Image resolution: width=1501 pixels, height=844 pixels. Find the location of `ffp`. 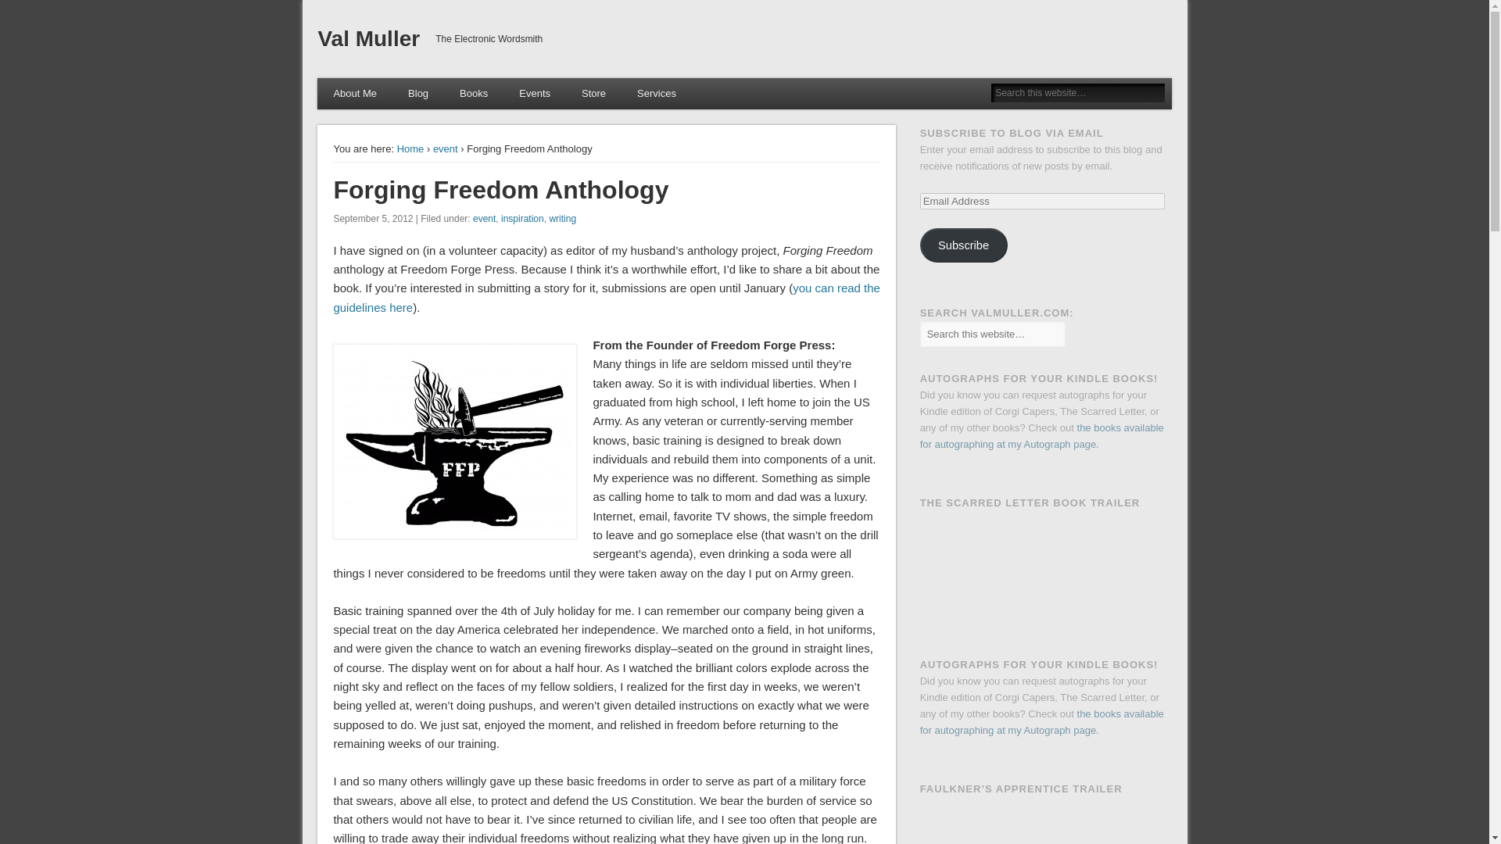

ffp is located at coordinates (455, 441).